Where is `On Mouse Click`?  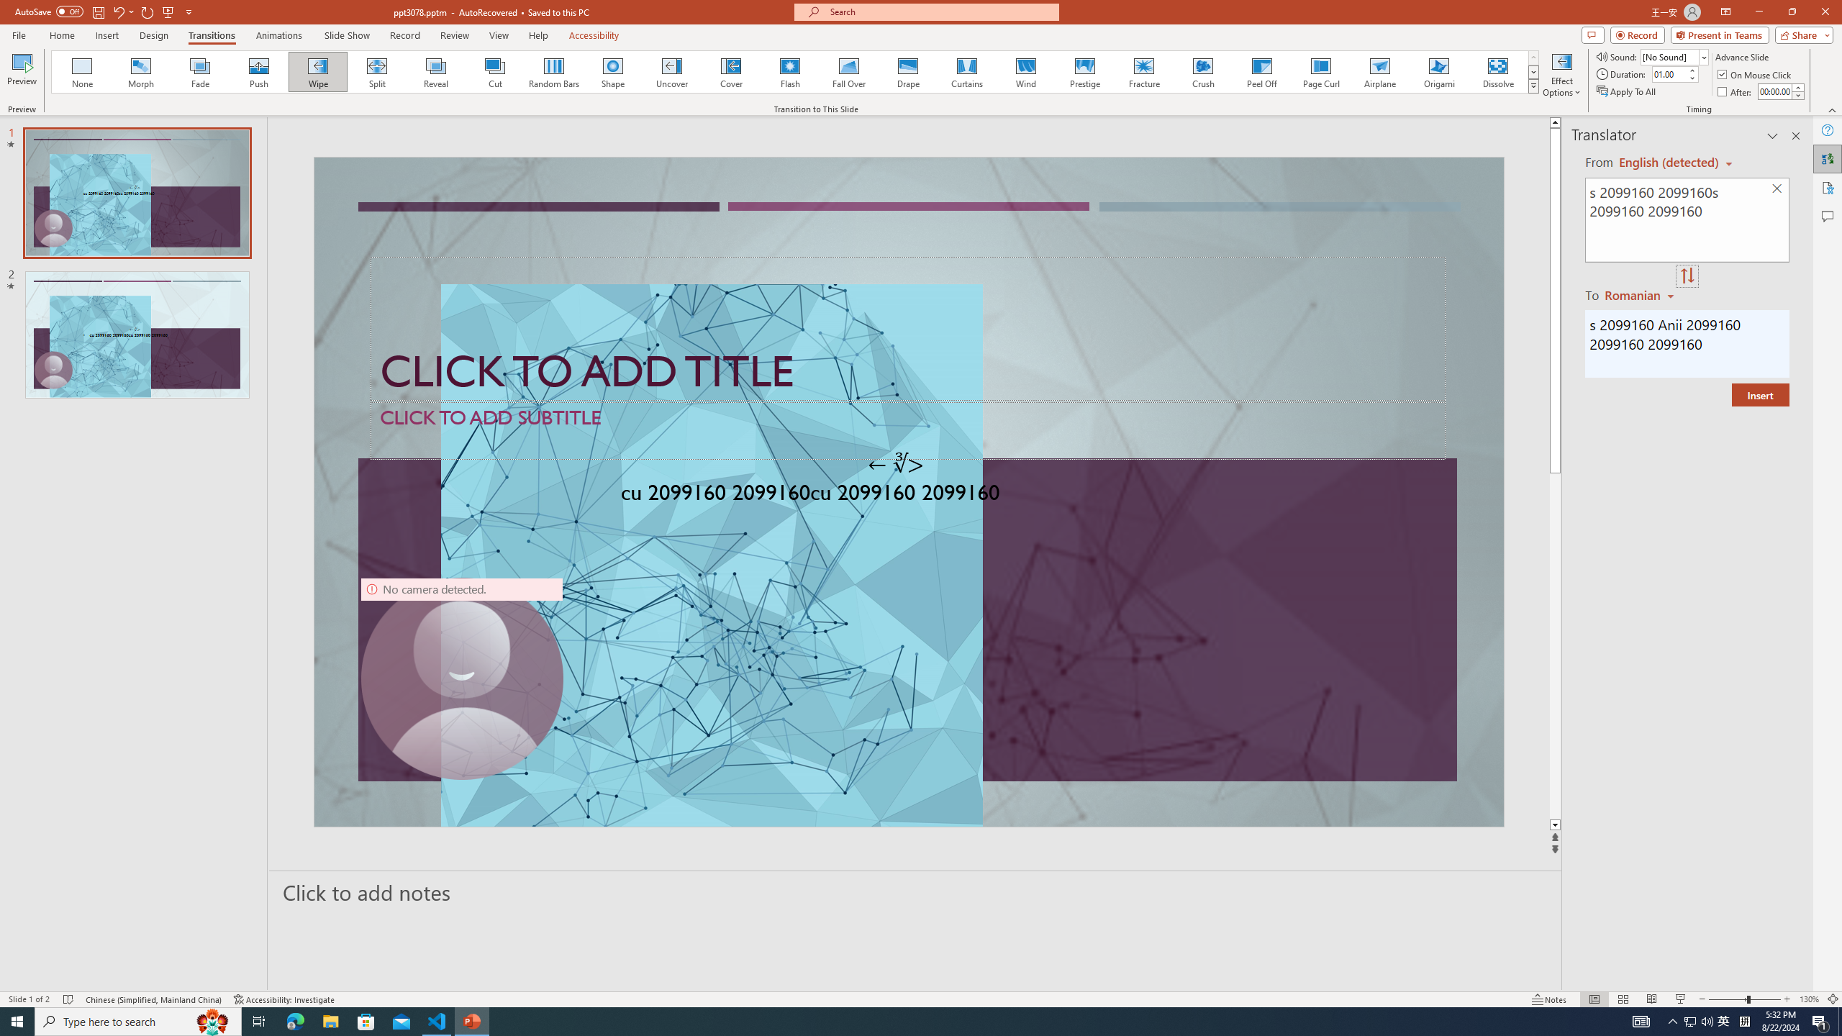
On Mouse Click is located at coordinates (1756, 75).